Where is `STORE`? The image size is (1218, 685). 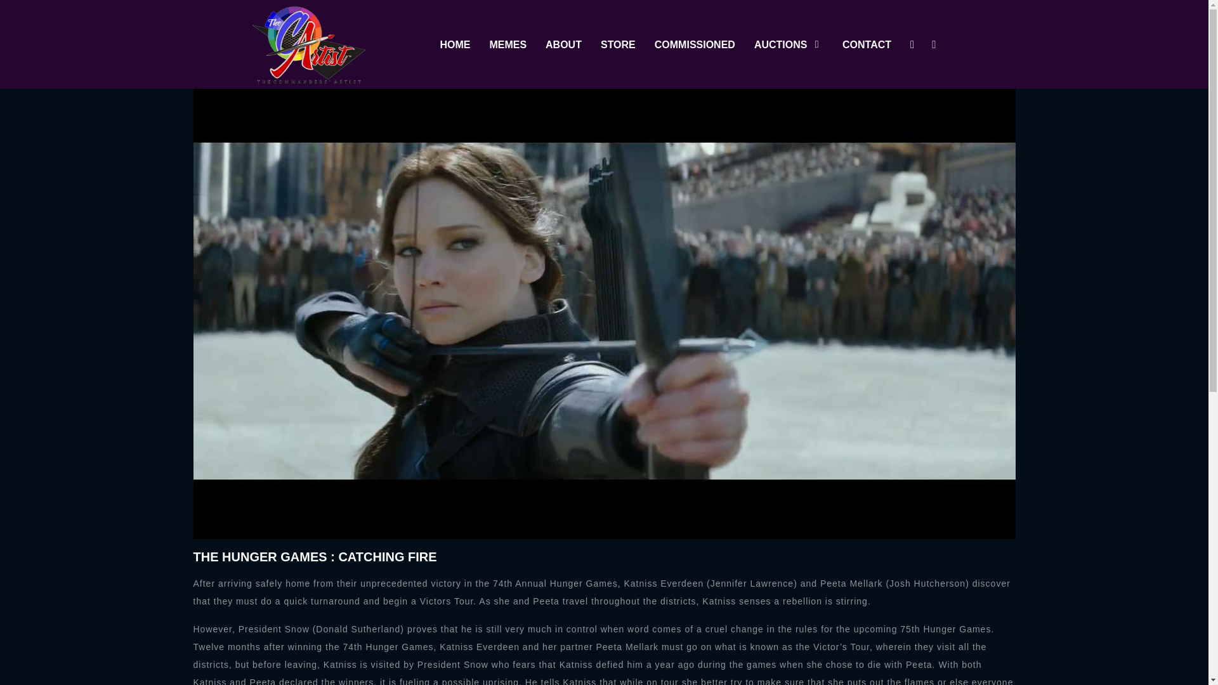
STORE is located at coordinates (618, 44).